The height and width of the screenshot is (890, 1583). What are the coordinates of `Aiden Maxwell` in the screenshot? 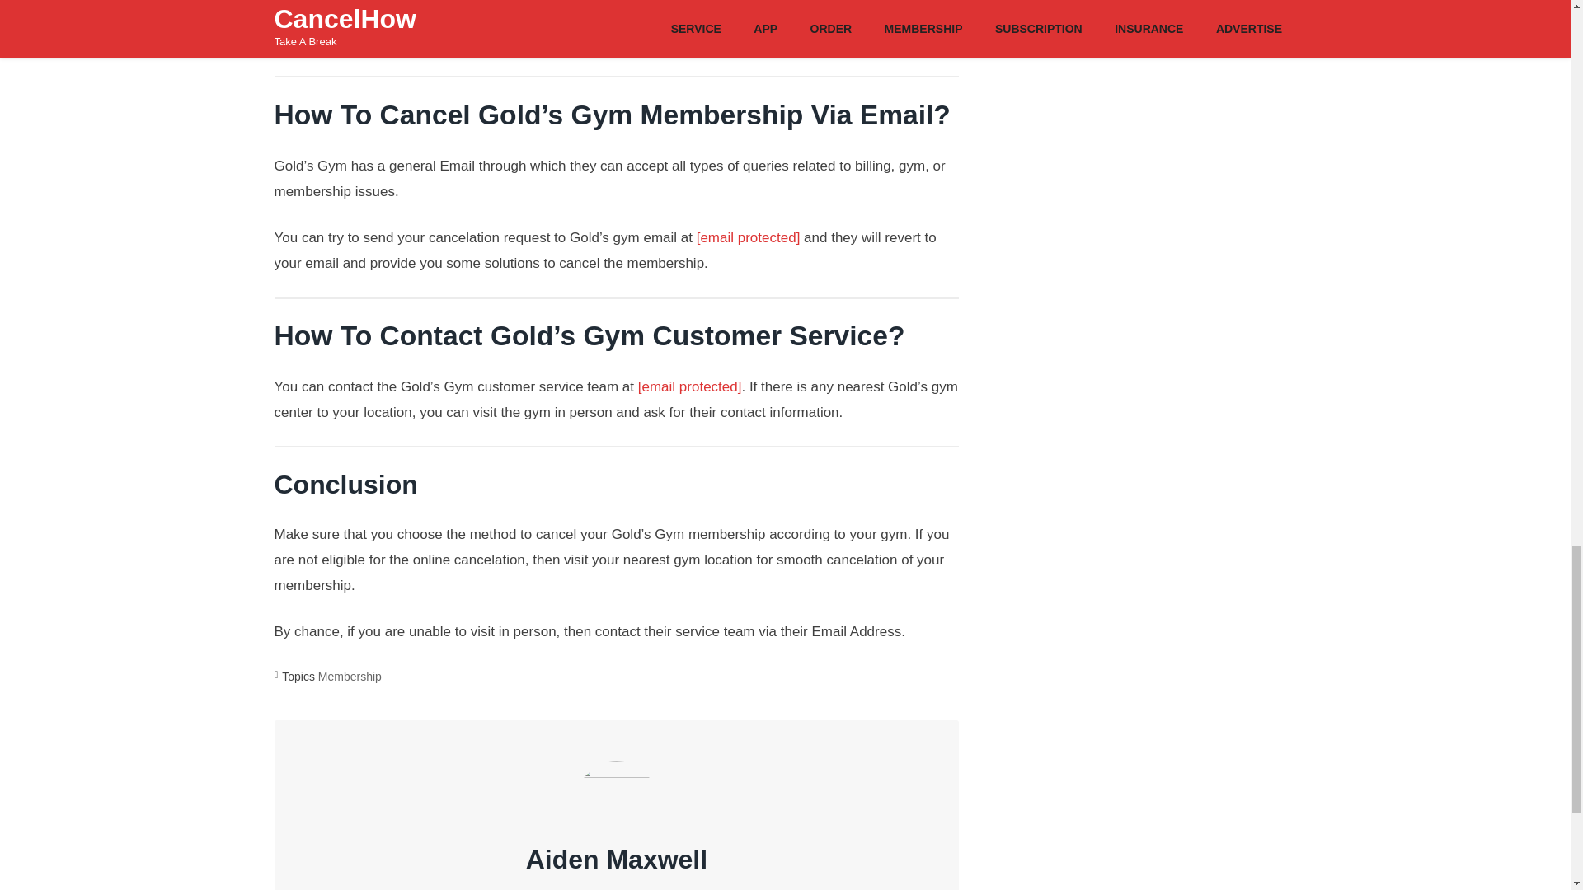 It's located at (617, 859).